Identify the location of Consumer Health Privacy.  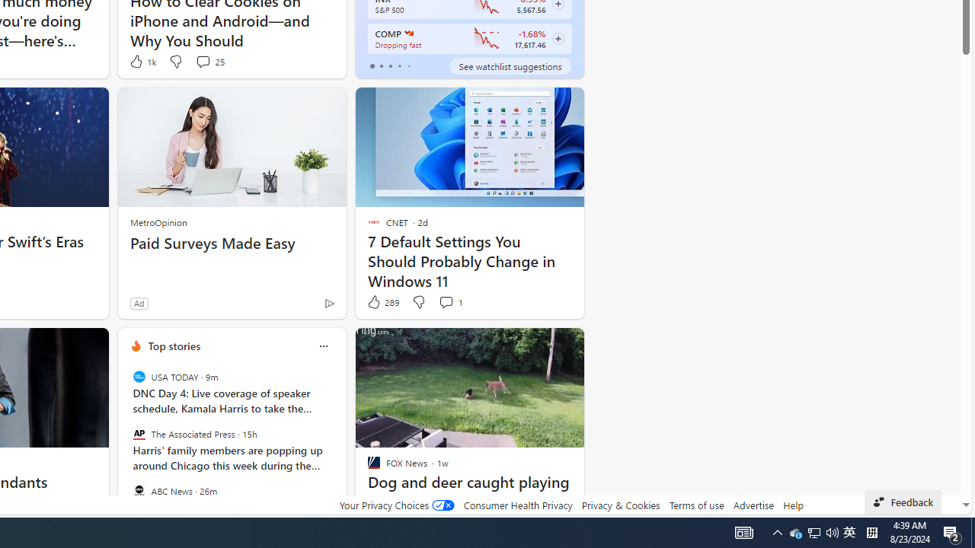
(518, 505).